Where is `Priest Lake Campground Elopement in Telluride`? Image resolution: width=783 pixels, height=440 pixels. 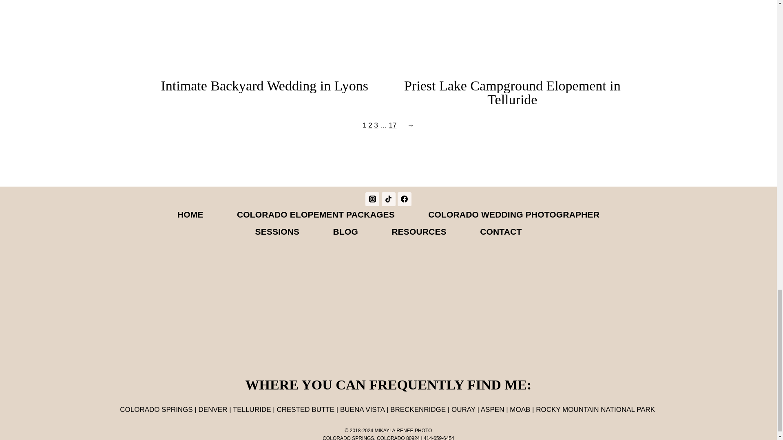
Priest Lake Campground Elopement in Telluride is located at coordinates (512, 93).